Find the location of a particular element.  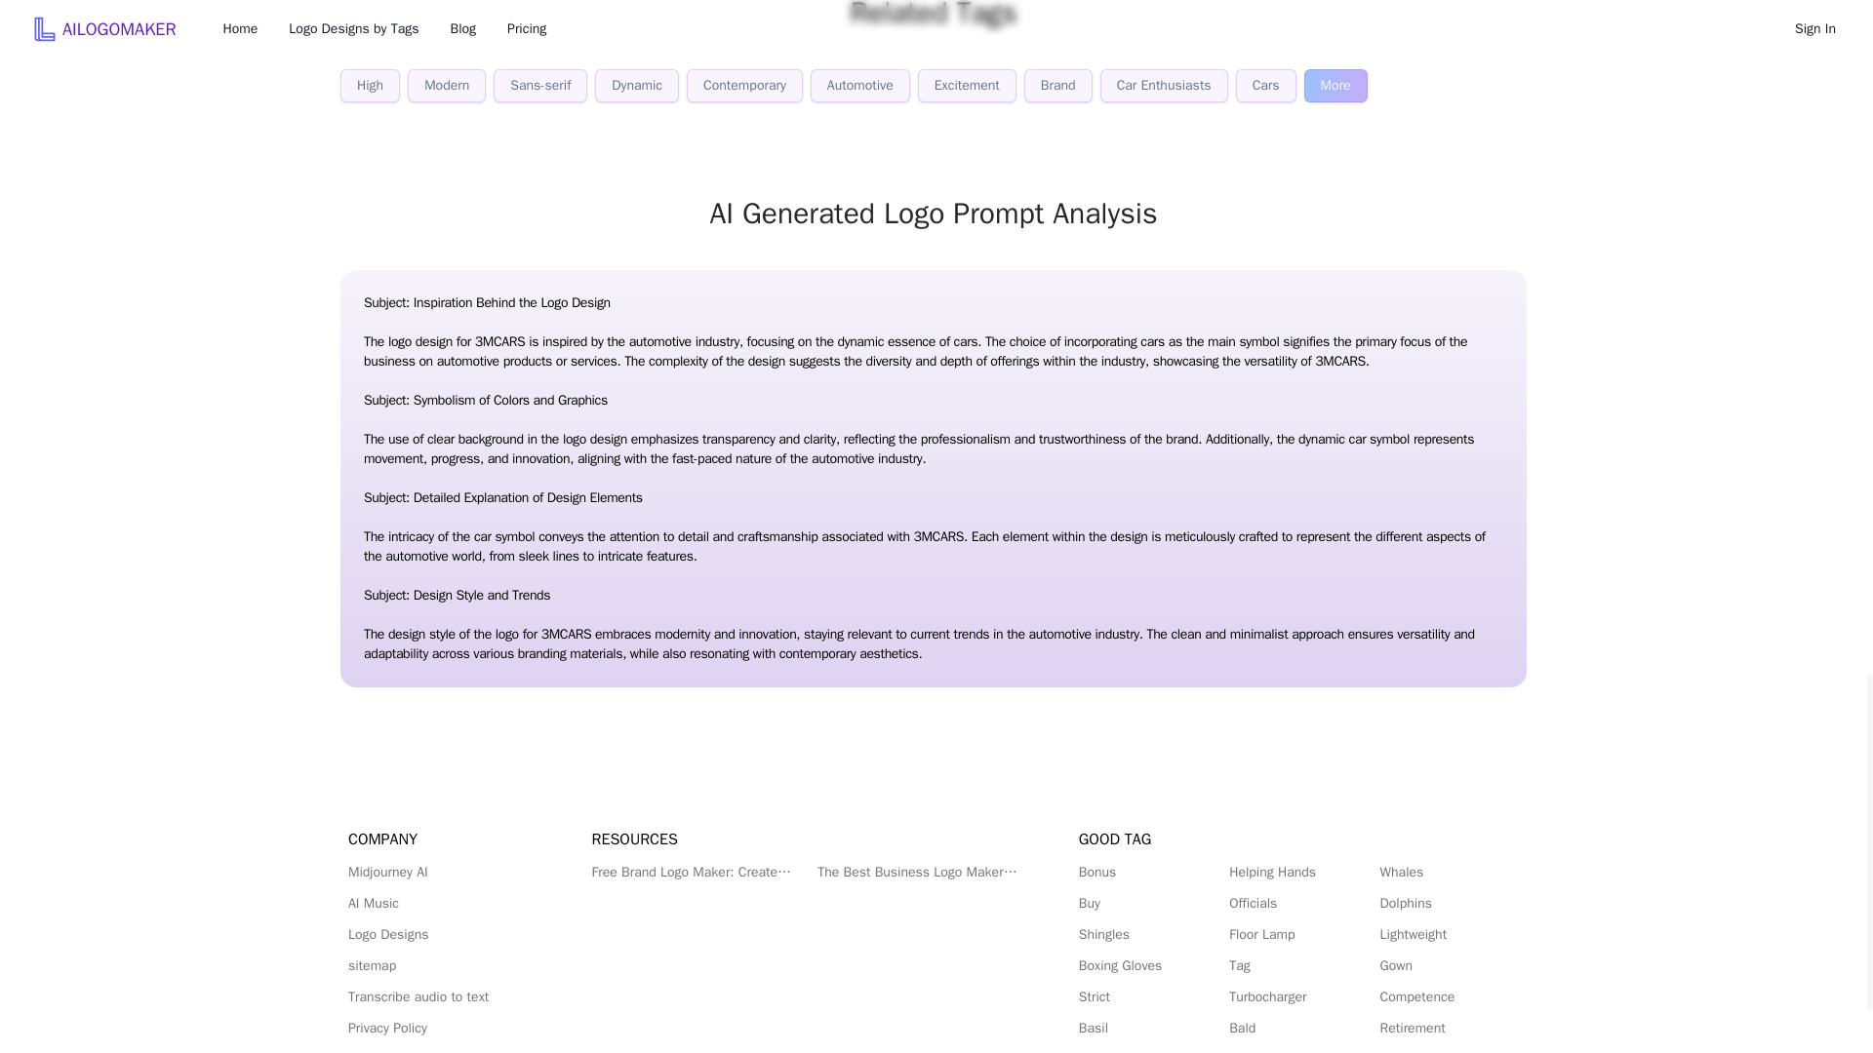

AI Music is located at coordinates (447, 903).